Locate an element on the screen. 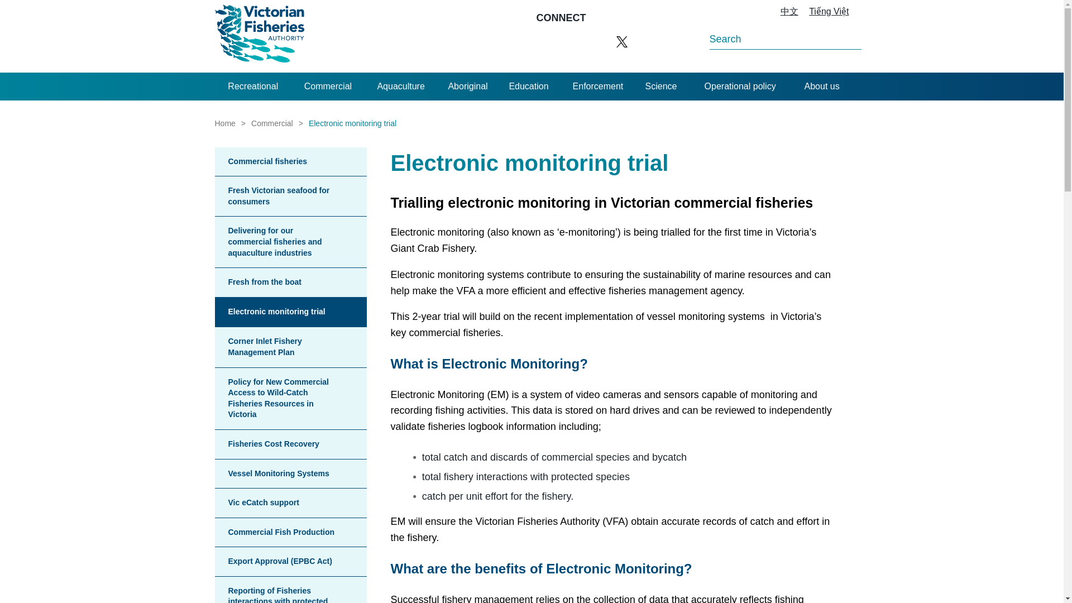 The width and height of the screenshot is (1072, 603). Search is located at coordinates (837, 35).